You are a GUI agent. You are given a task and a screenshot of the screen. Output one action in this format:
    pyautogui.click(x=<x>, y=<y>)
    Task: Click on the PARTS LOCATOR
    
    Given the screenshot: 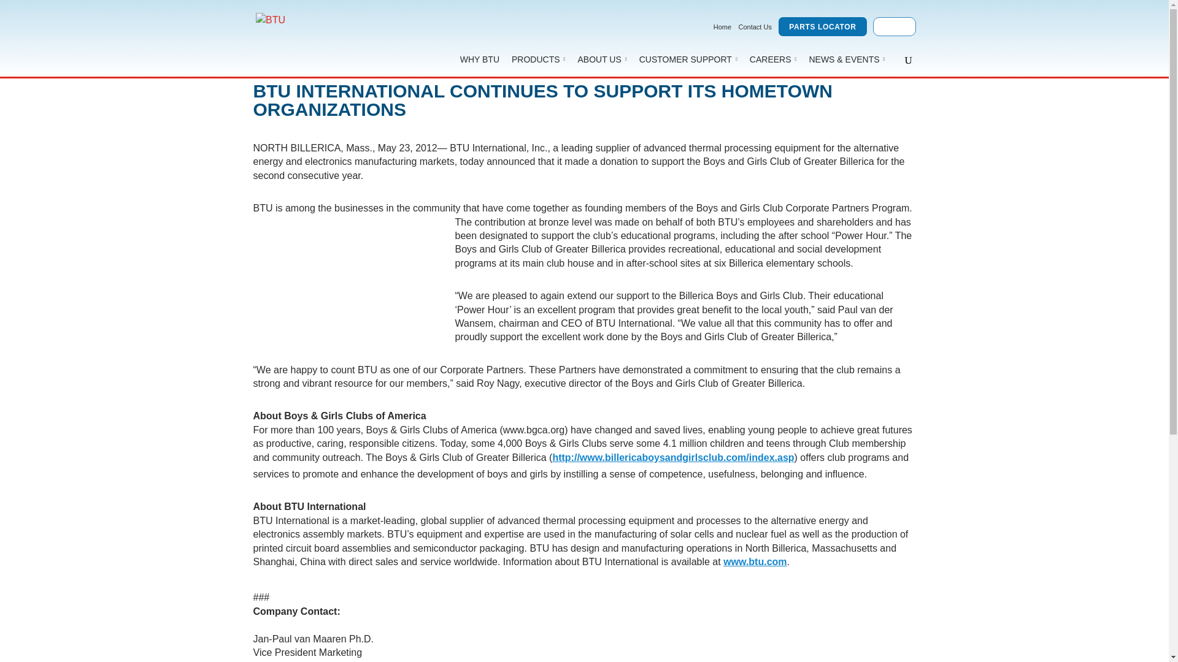 What is the action you would take?
    pyautogui.click(x=822, y=27)
    